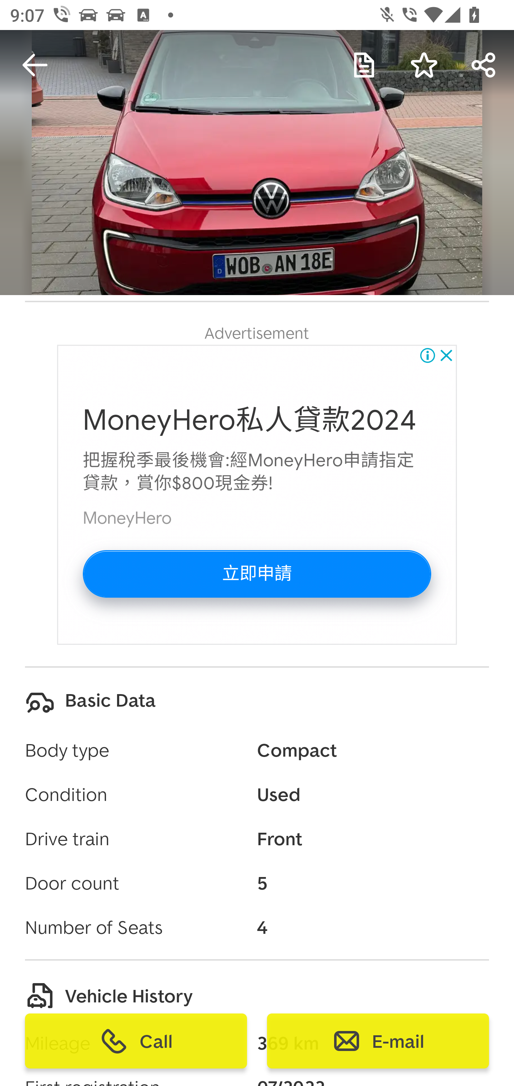 This screenshot has height=1086, width=514. Describe the element at coordinates (378, 1041) in the screenshot. I see `E-mail` at that location.